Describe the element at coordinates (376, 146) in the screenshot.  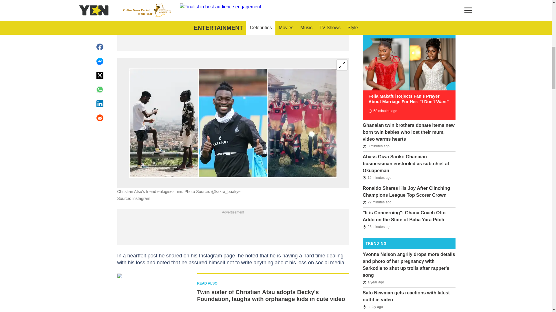
I see `2024-08-29T18:44:15Z` at that location.